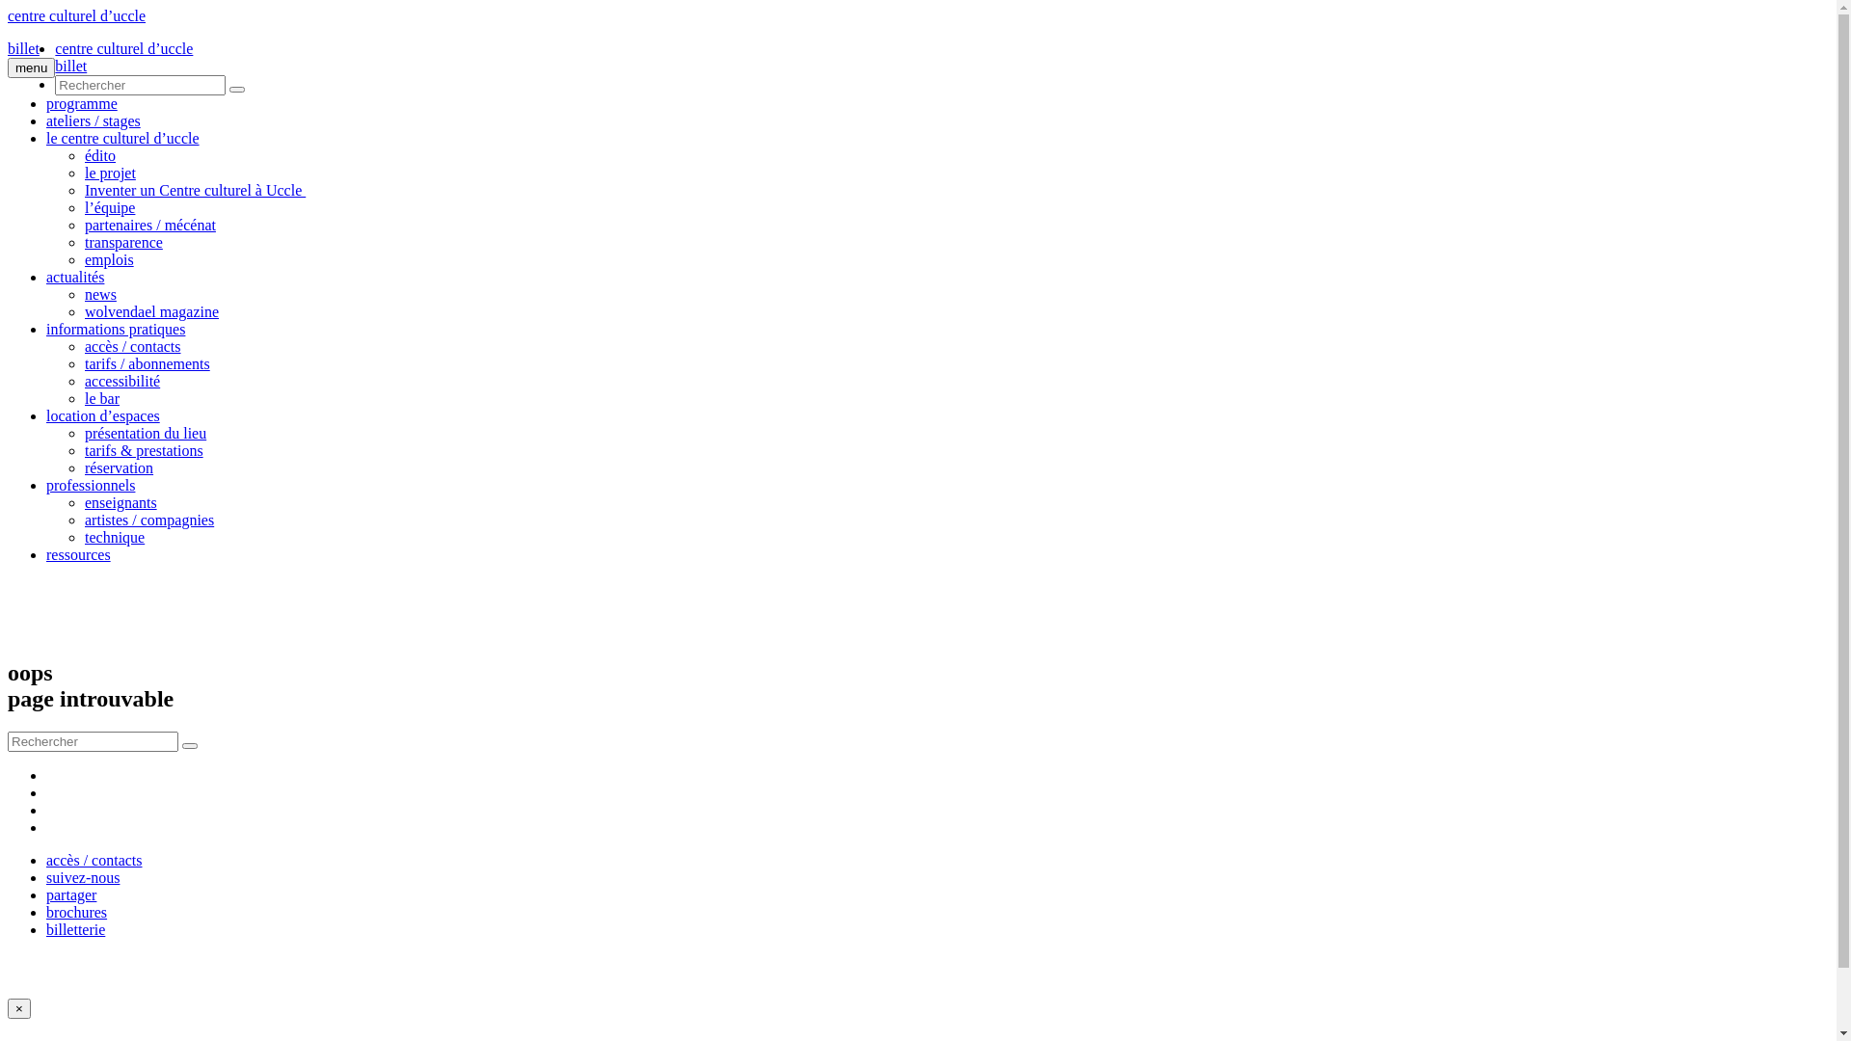  I want to click on ateliers / stages, so click(94, 121).